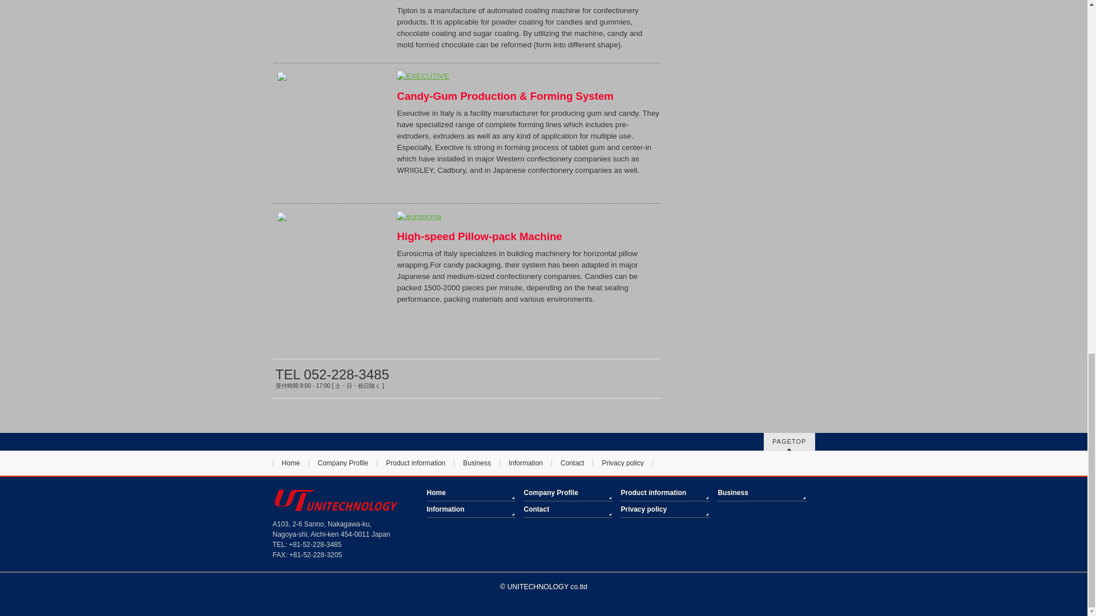  What do you see at coordinates (344, 463) in the screenshot?
I see `Company Profile` at bounding box center [344, 463].